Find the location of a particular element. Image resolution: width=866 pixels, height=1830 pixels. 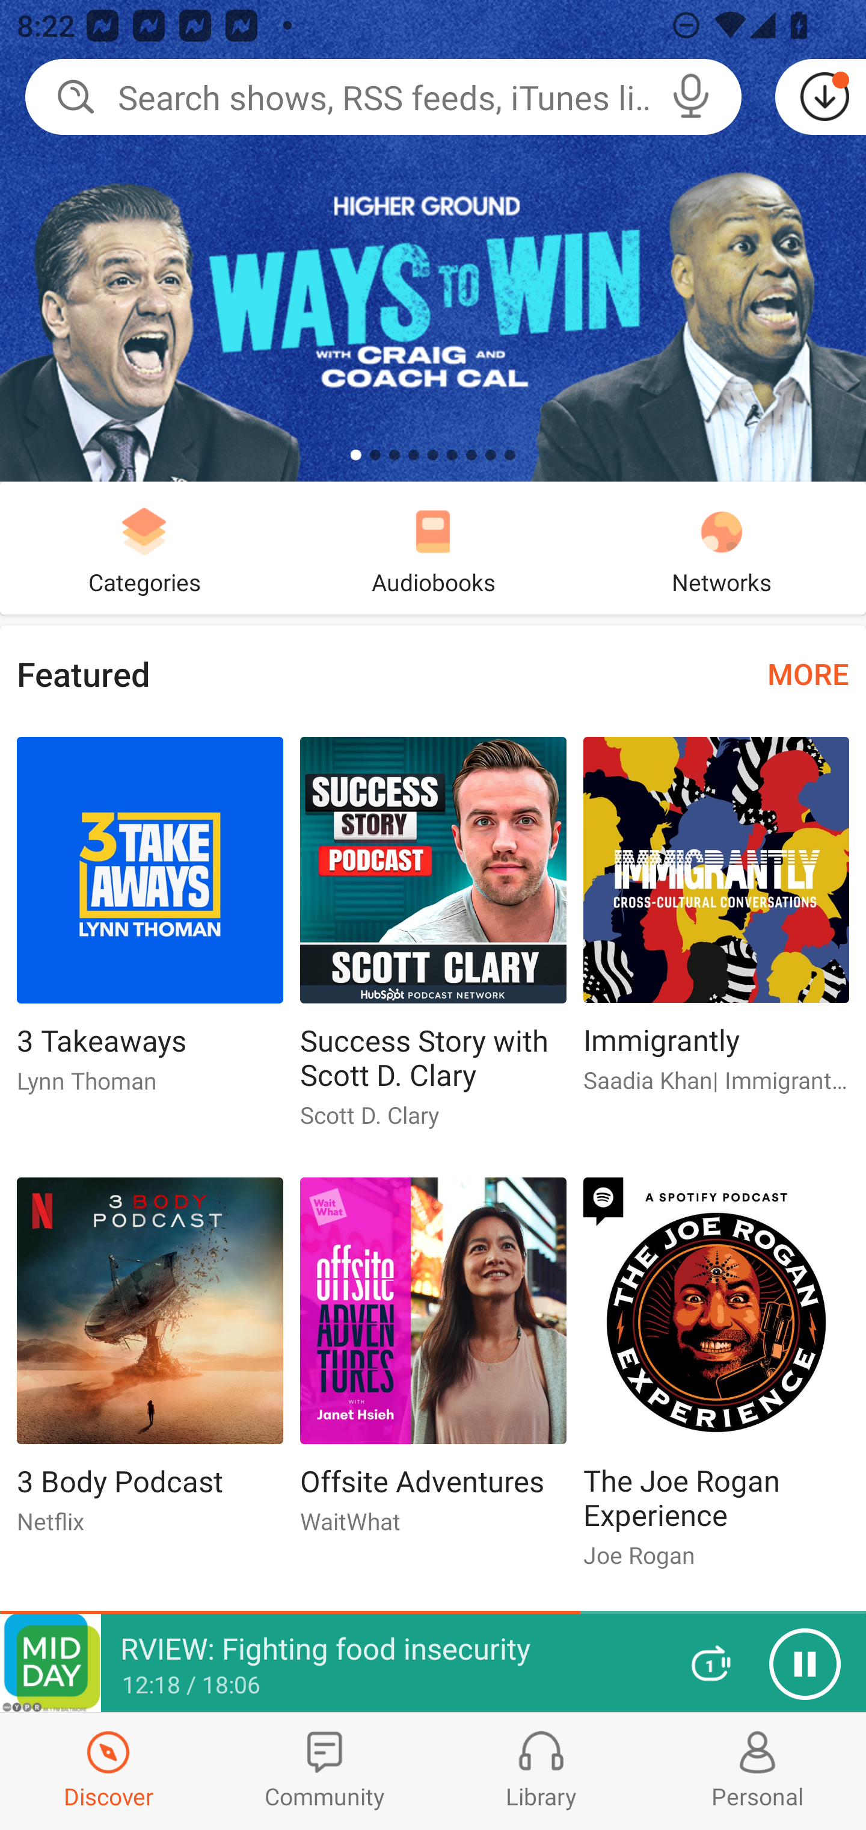

Categories is located at coordinates (144, 548).